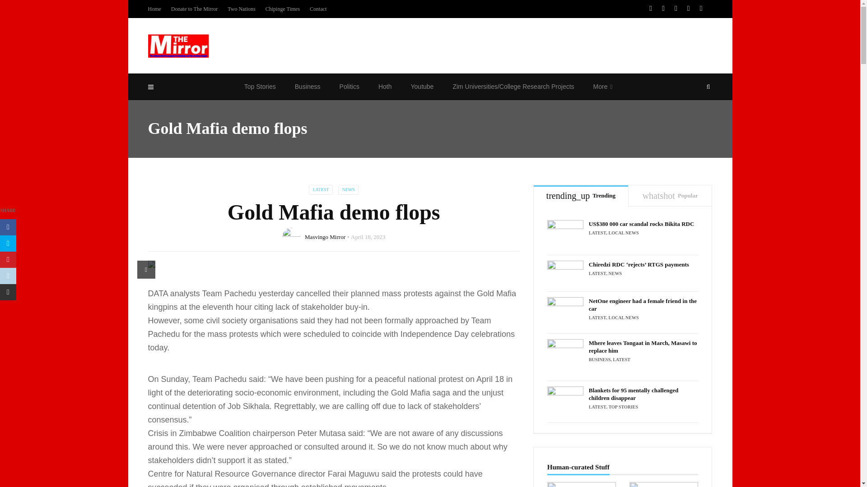 The height and width of the screenshot is (487, 867). I want to click on Top Stories, so click(260, 87).